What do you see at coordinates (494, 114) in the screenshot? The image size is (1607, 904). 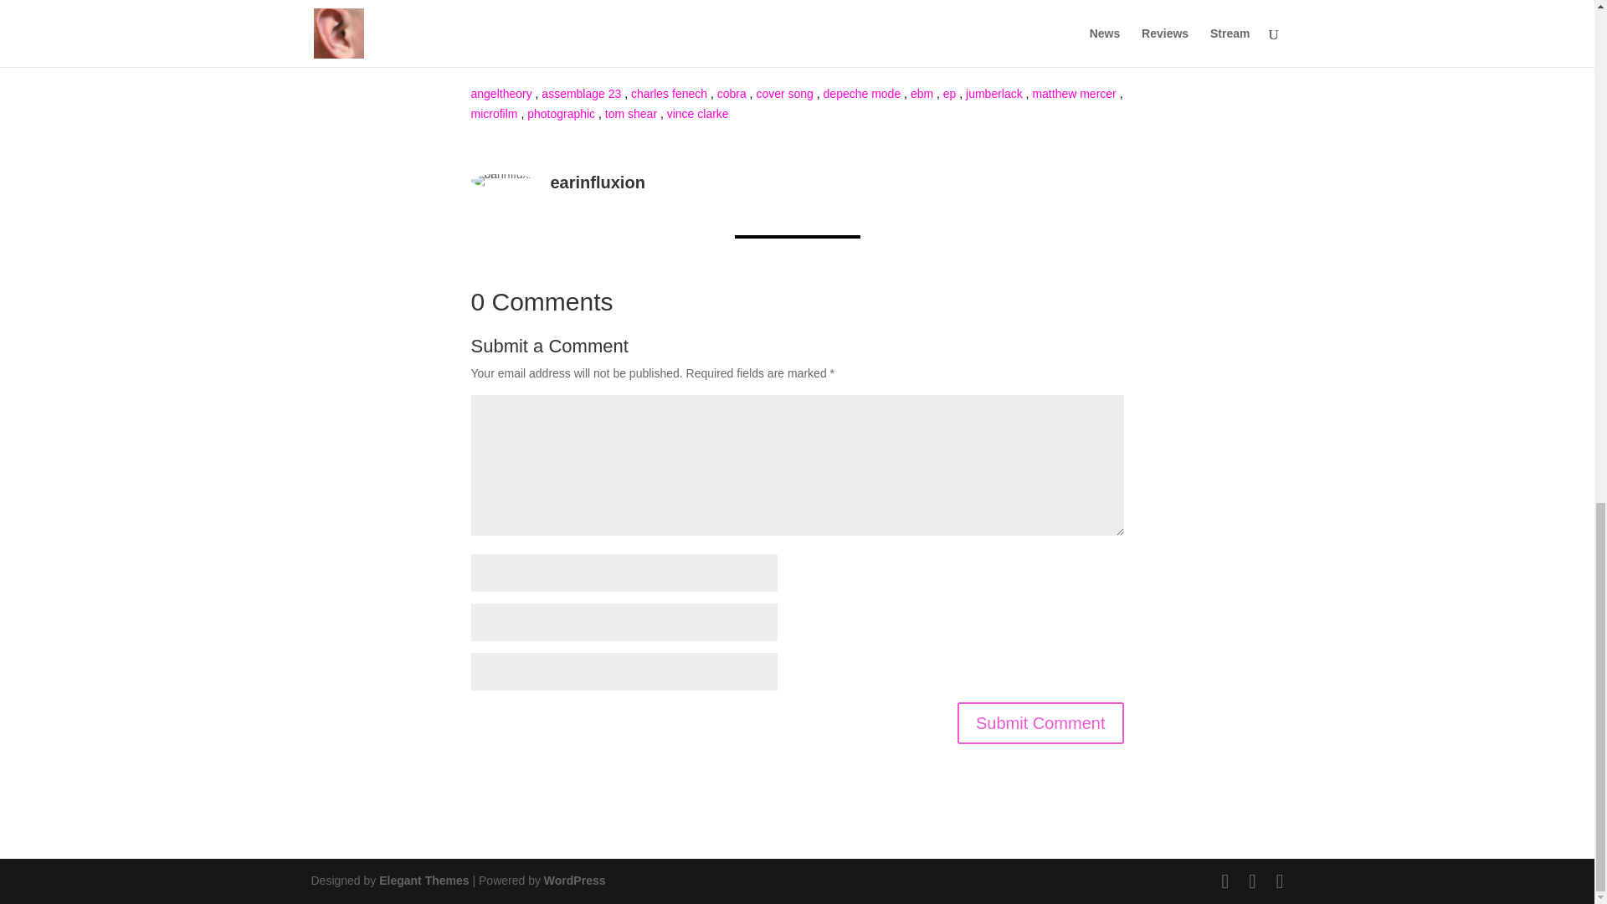 I see `microfilm` at bounding box center [494, 114].